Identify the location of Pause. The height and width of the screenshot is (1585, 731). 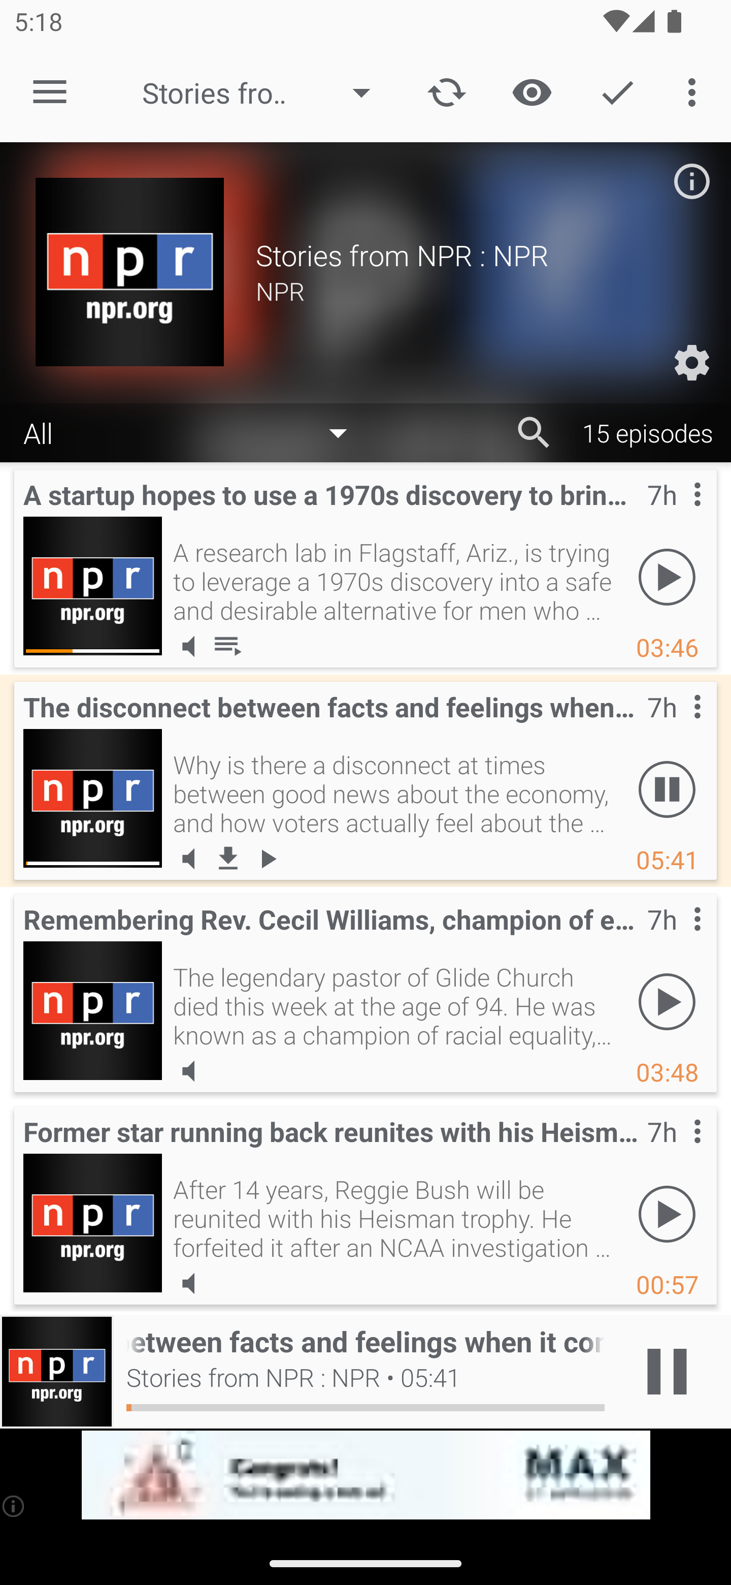
(667, 789).